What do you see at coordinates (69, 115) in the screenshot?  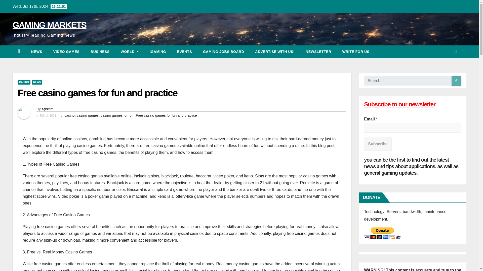 I see `casino` at bounding box center [69, 115].